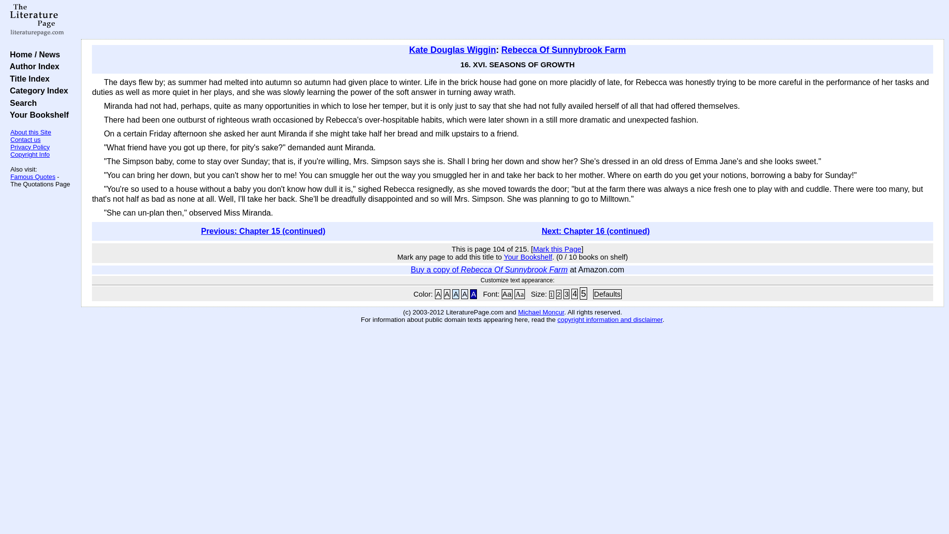  Describe the element at coordinates (37, 114) in the screenshot. I see `  Your Bookshelf` at that location.